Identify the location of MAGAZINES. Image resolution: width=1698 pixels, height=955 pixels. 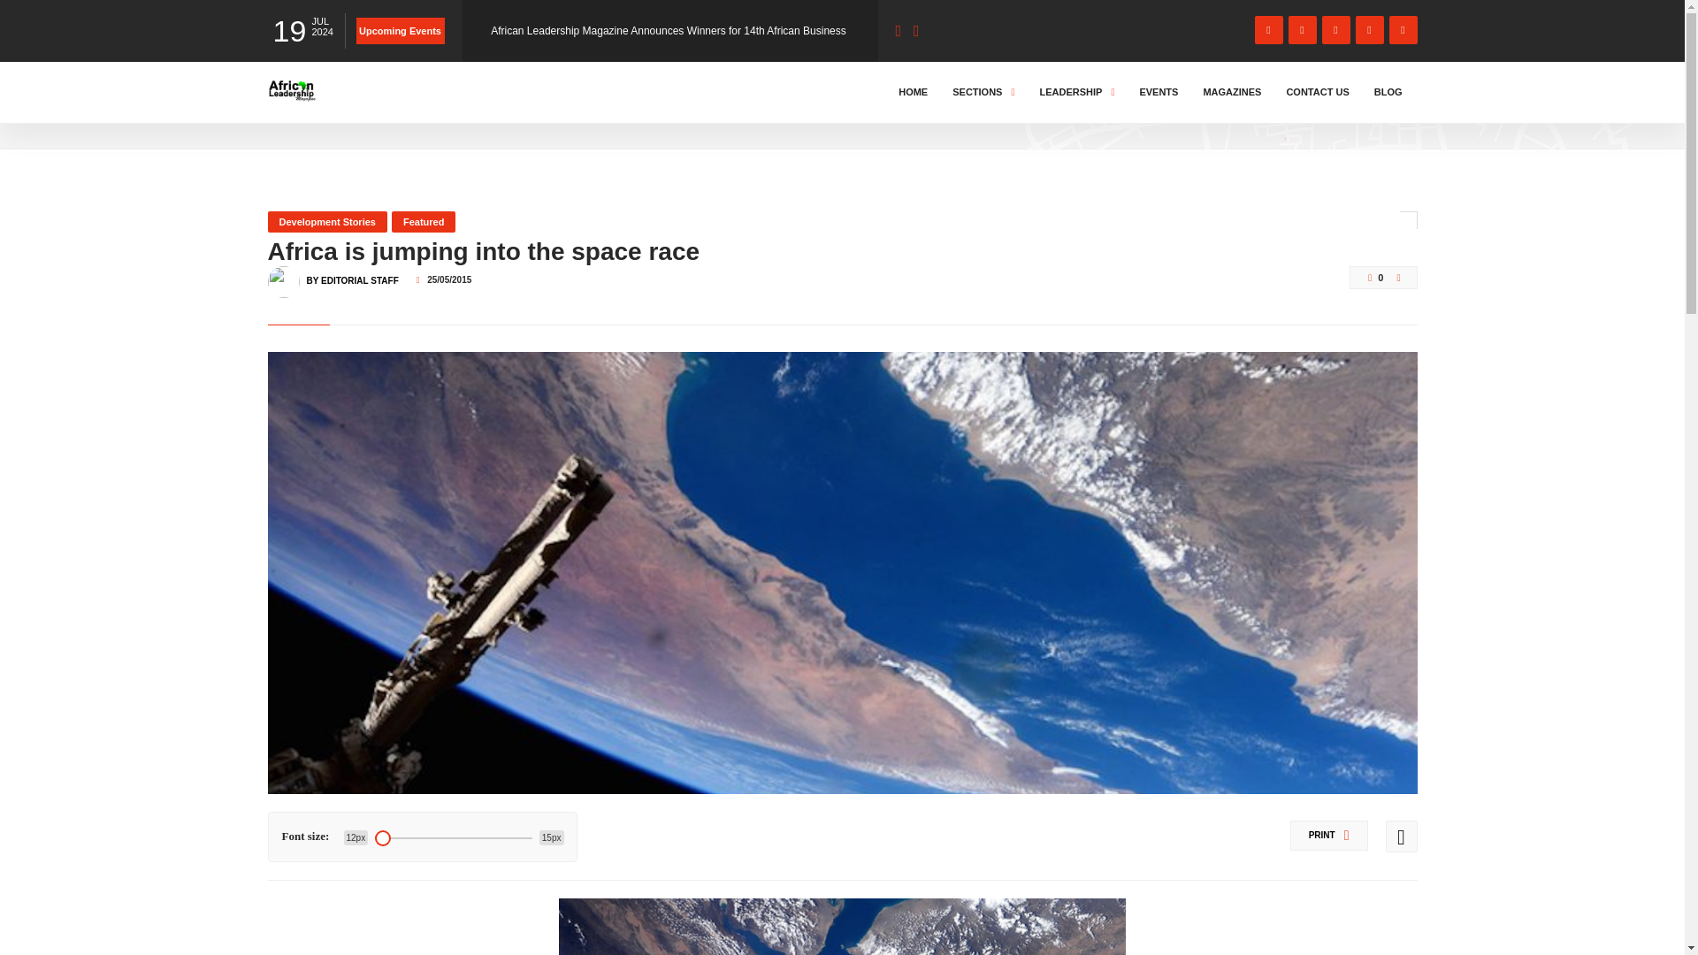
(1231, 92).